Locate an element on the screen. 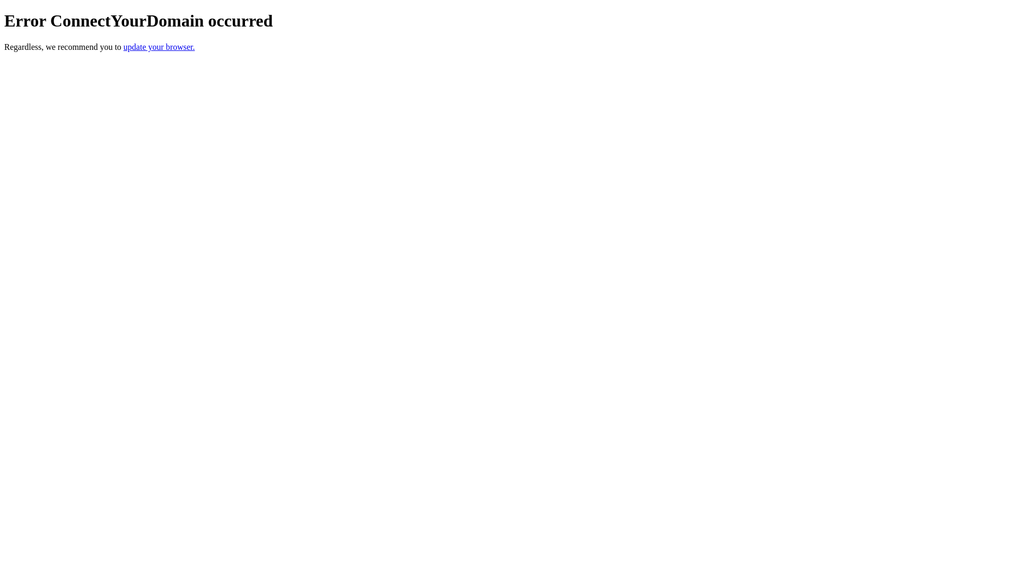 The width and height of the screenshot is (1018, 573). update your browser. is located at coordinates (159, 47).